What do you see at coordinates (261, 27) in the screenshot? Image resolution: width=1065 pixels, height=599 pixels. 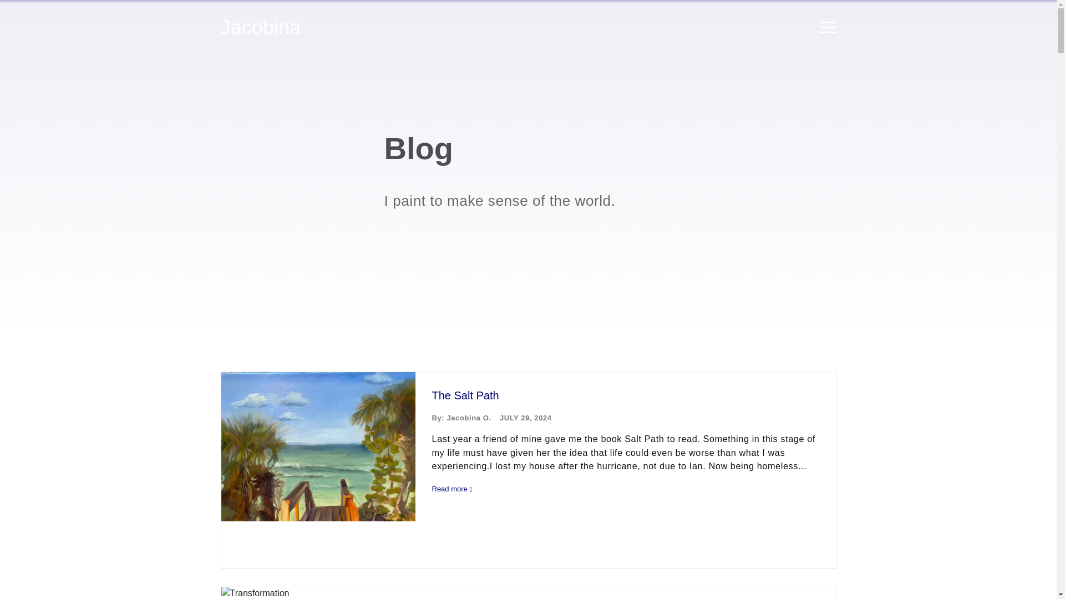 I see `Jacobina` at bounding box center [261, 27].